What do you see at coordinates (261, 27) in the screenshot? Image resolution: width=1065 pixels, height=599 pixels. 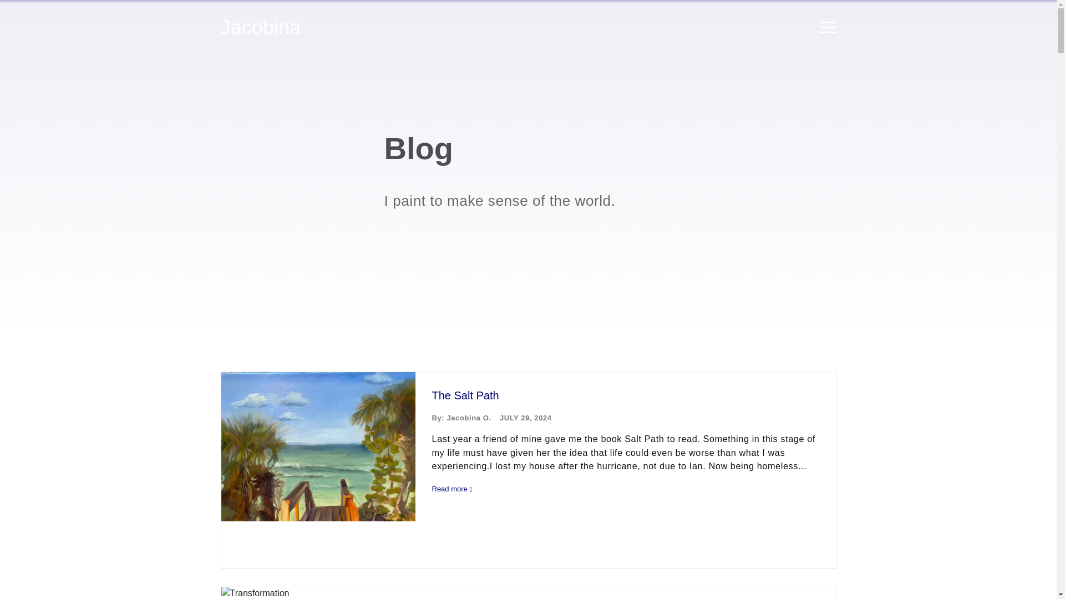 I see `Jacobina` at bounding box center [261, 27].